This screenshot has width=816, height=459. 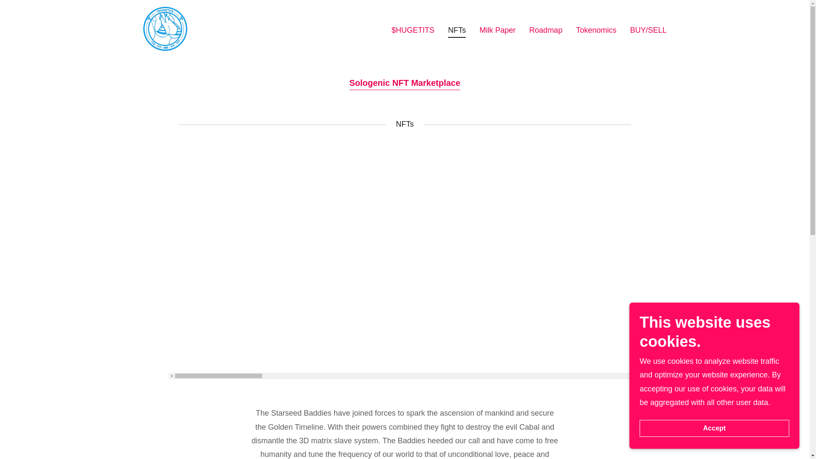 What do you see at coordinates (714, 428) in the screenshot?
I see `Accept` at bounding box center [714, 428].